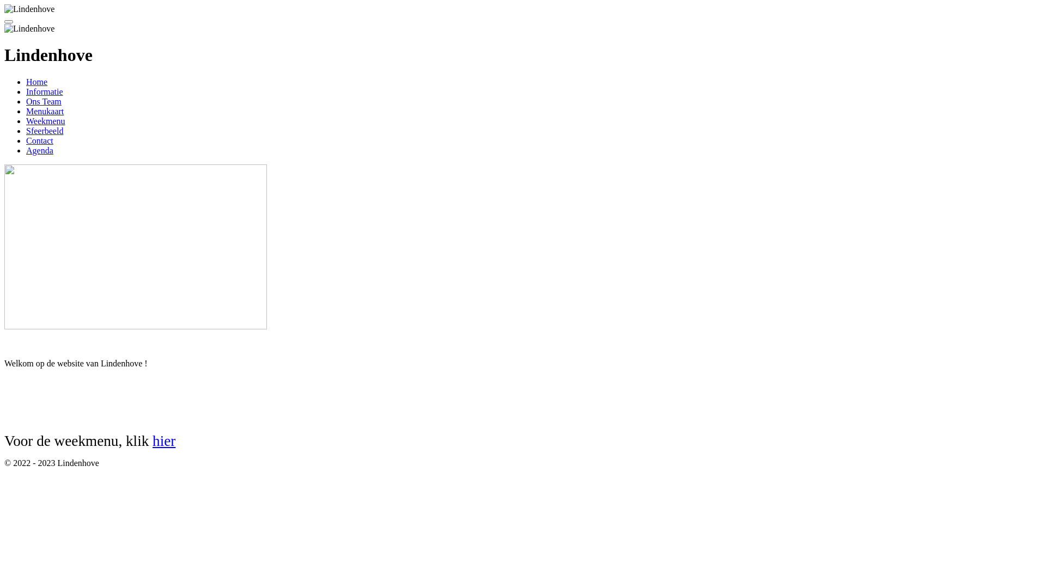 The image size is (1046, 588). I want to click on Lindenhove, so click(29, 29).